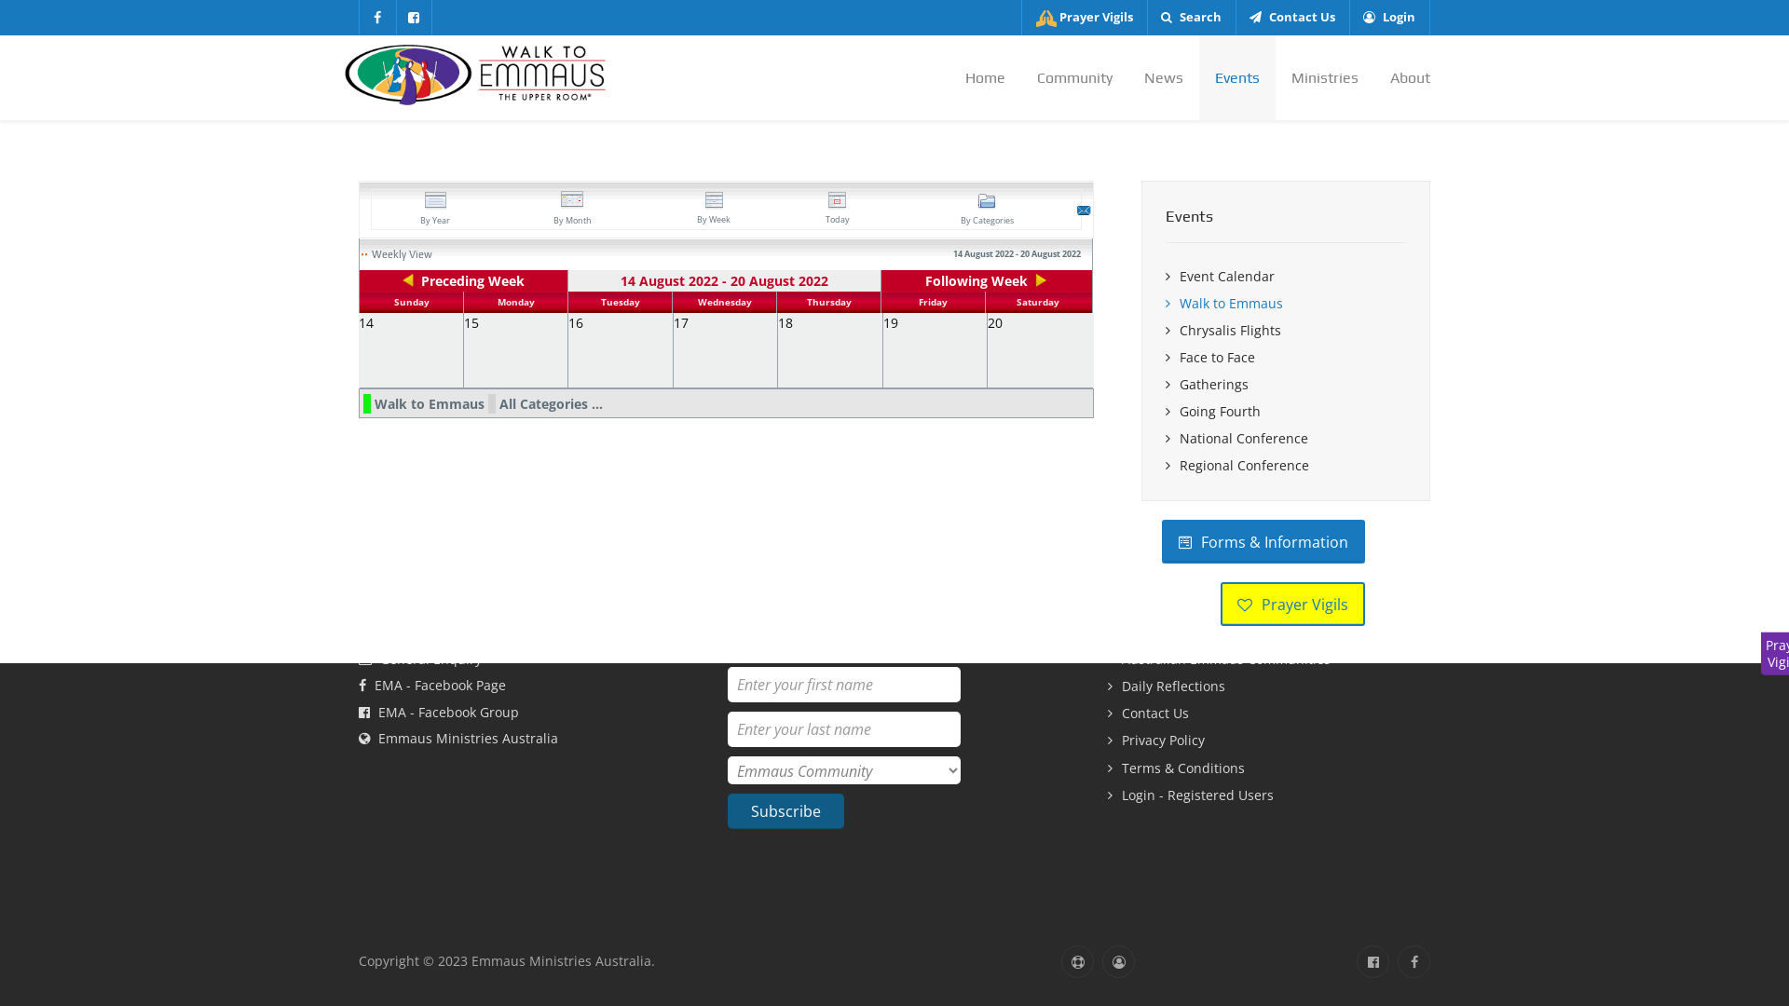 The height and width of the screenshot is (1006, 1789). What do you see at coordinates (420, 659) in the screenshot?
I see `General Enquiry` at bounding box center [420, 659].